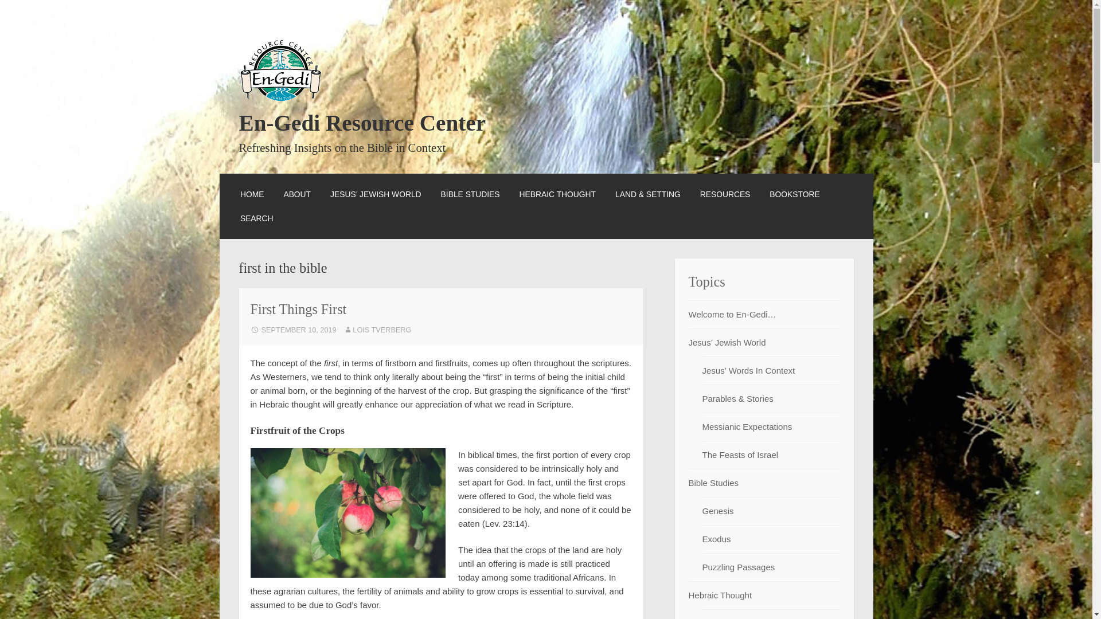  What do you see at coordinates (557, 194) in the screenshot?
I see `HEBRAIC THOUGHT` at bounding box center [557, 194].